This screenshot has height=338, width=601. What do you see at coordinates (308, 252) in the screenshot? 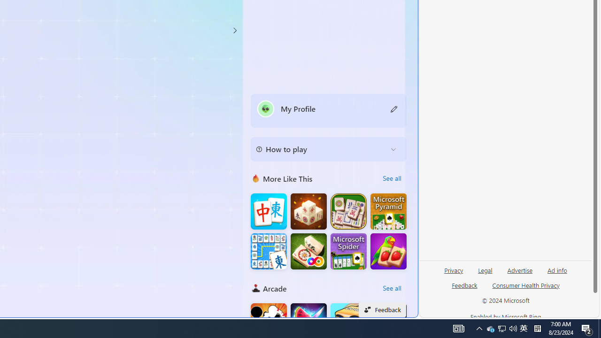
I see `Mahjong FRVR` at bounding box center [308, 252].